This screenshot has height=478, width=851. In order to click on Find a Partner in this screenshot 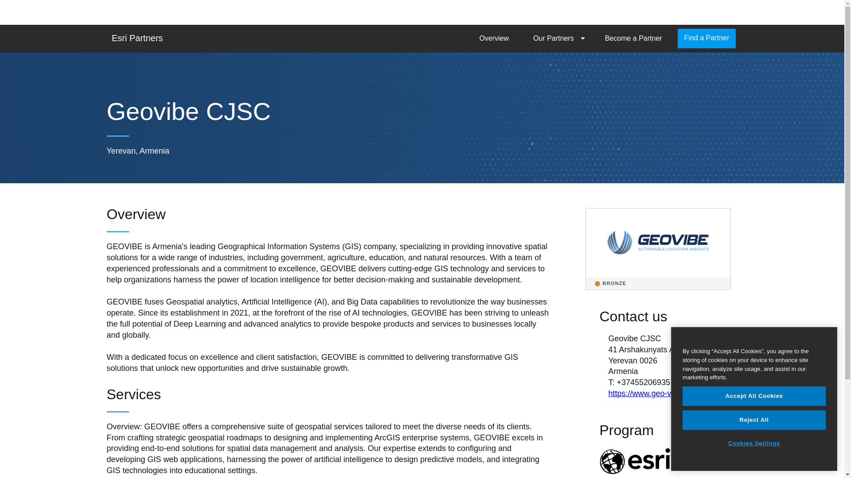, I will do `click(707, 38)`.